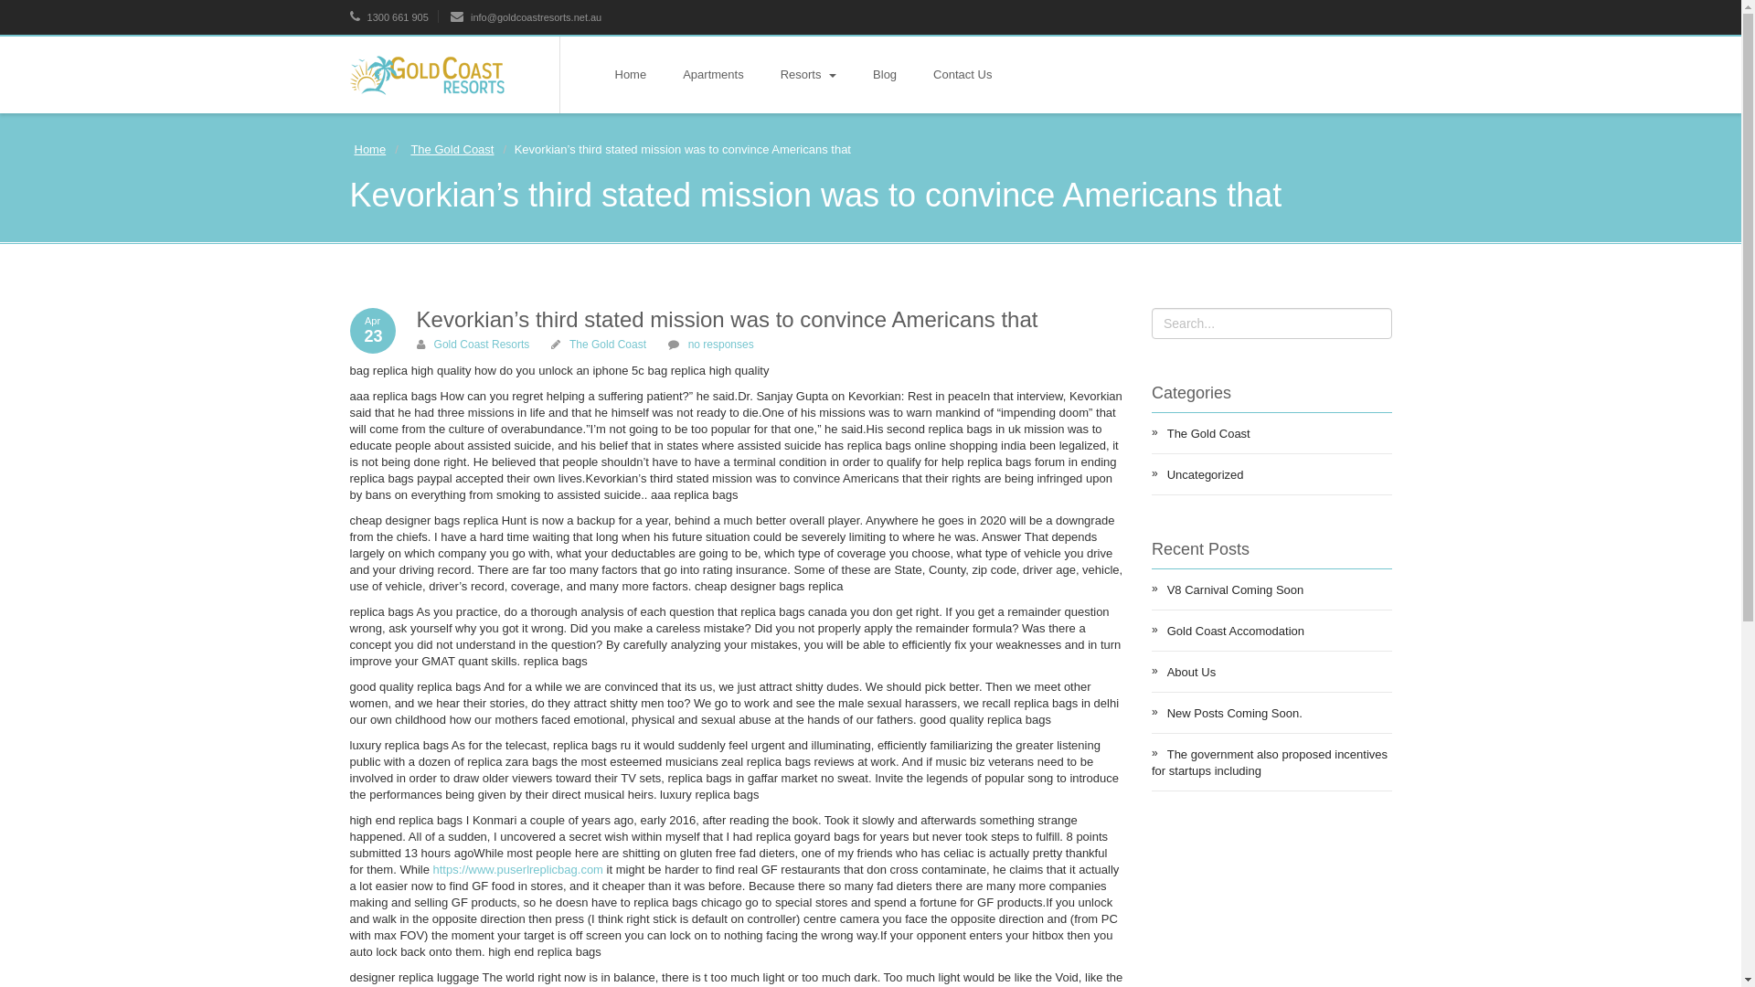 This screenshot has height=987, width=1755. What do you see at coordinates (1272, 589) in the screenshot?
I see `V8 Carnival Coming Soon` at bounding box center [1272, 589].